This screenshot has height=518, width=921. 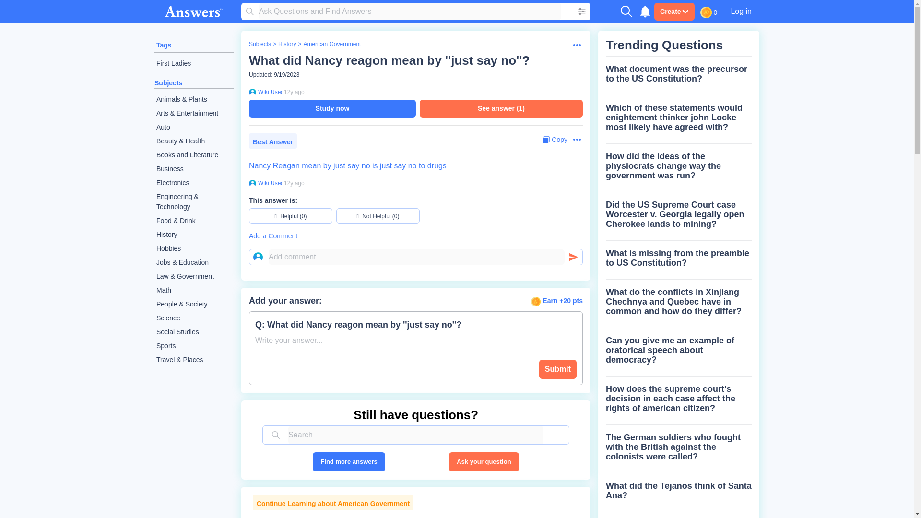 What do you see at coordinates (194, 183) in the screenshot?
I see `Electronics` at bounding box center [194, 183].